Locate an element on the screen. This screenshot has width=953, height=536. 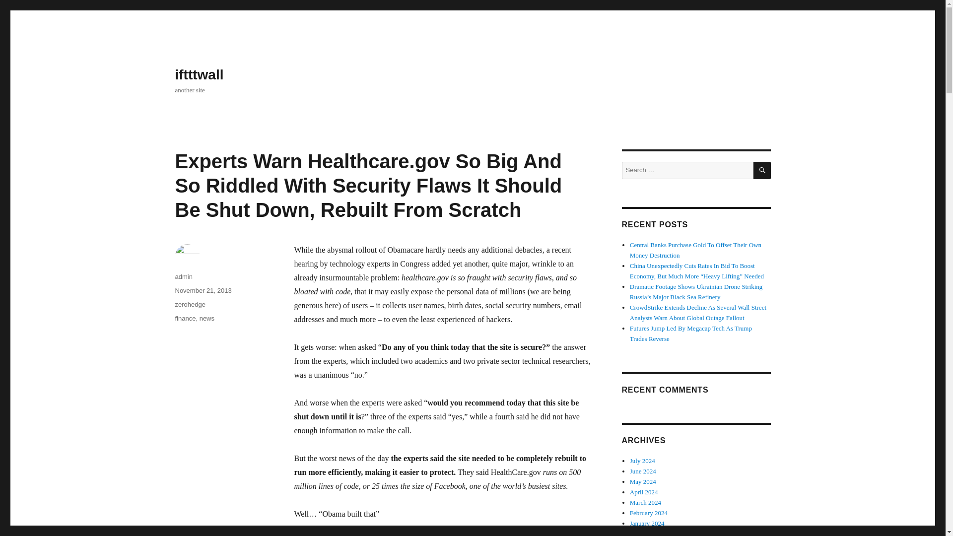
June 2024 is located at coordinates (643, 470).